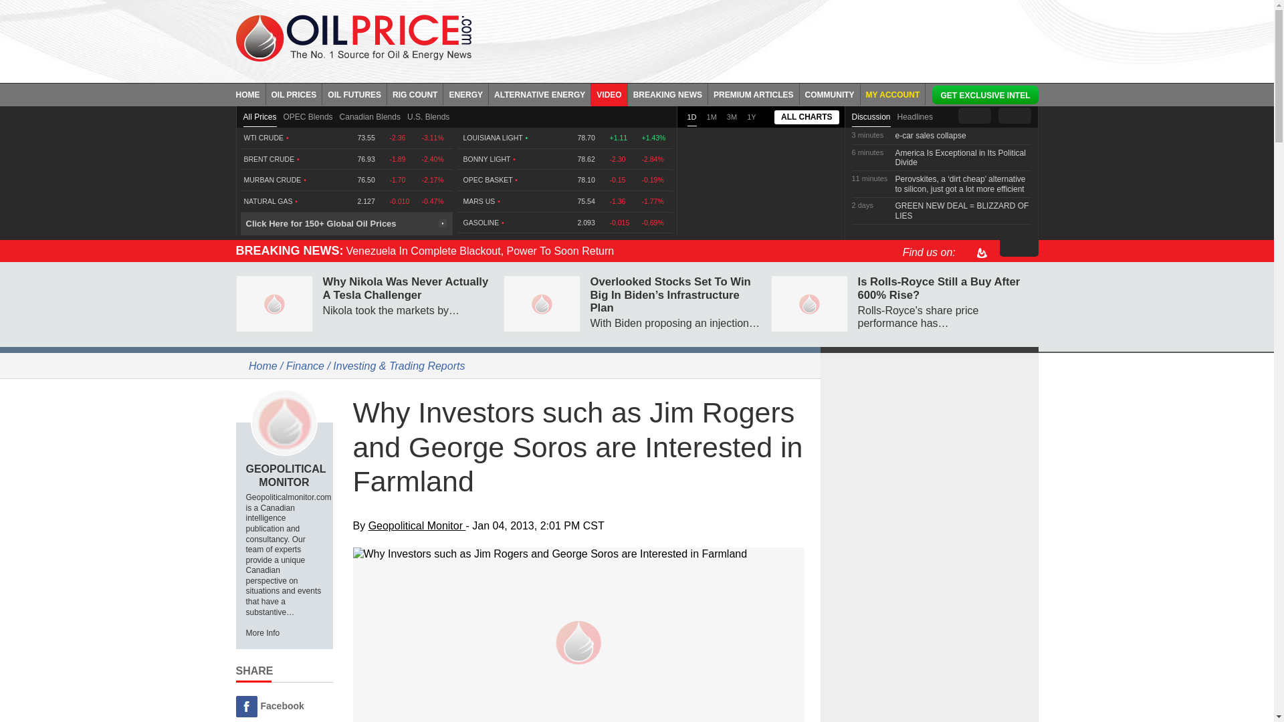  Describe the element at coordinates (415, 94) in the screenshot. I see `RIG COUNT` at that location.